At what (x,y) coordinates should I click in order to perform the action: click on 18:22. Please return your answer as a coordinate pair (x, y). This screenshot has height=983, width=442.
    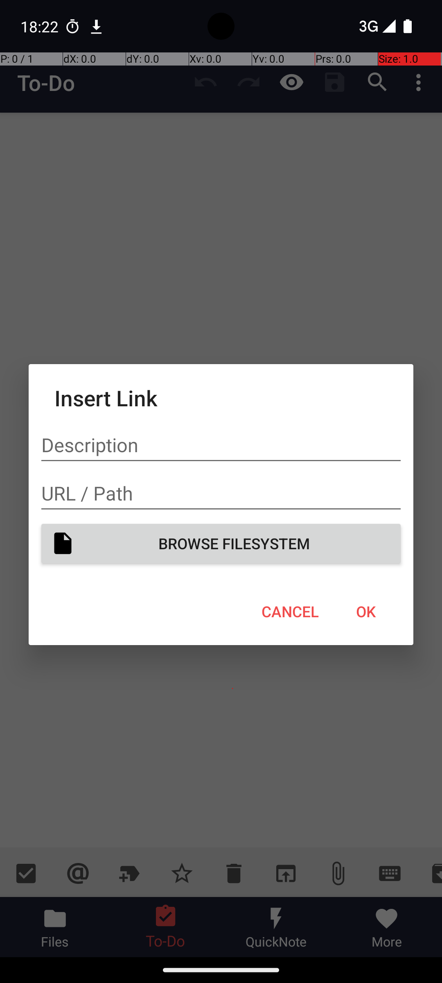
    Looking at the image, I should click on (41, 26).